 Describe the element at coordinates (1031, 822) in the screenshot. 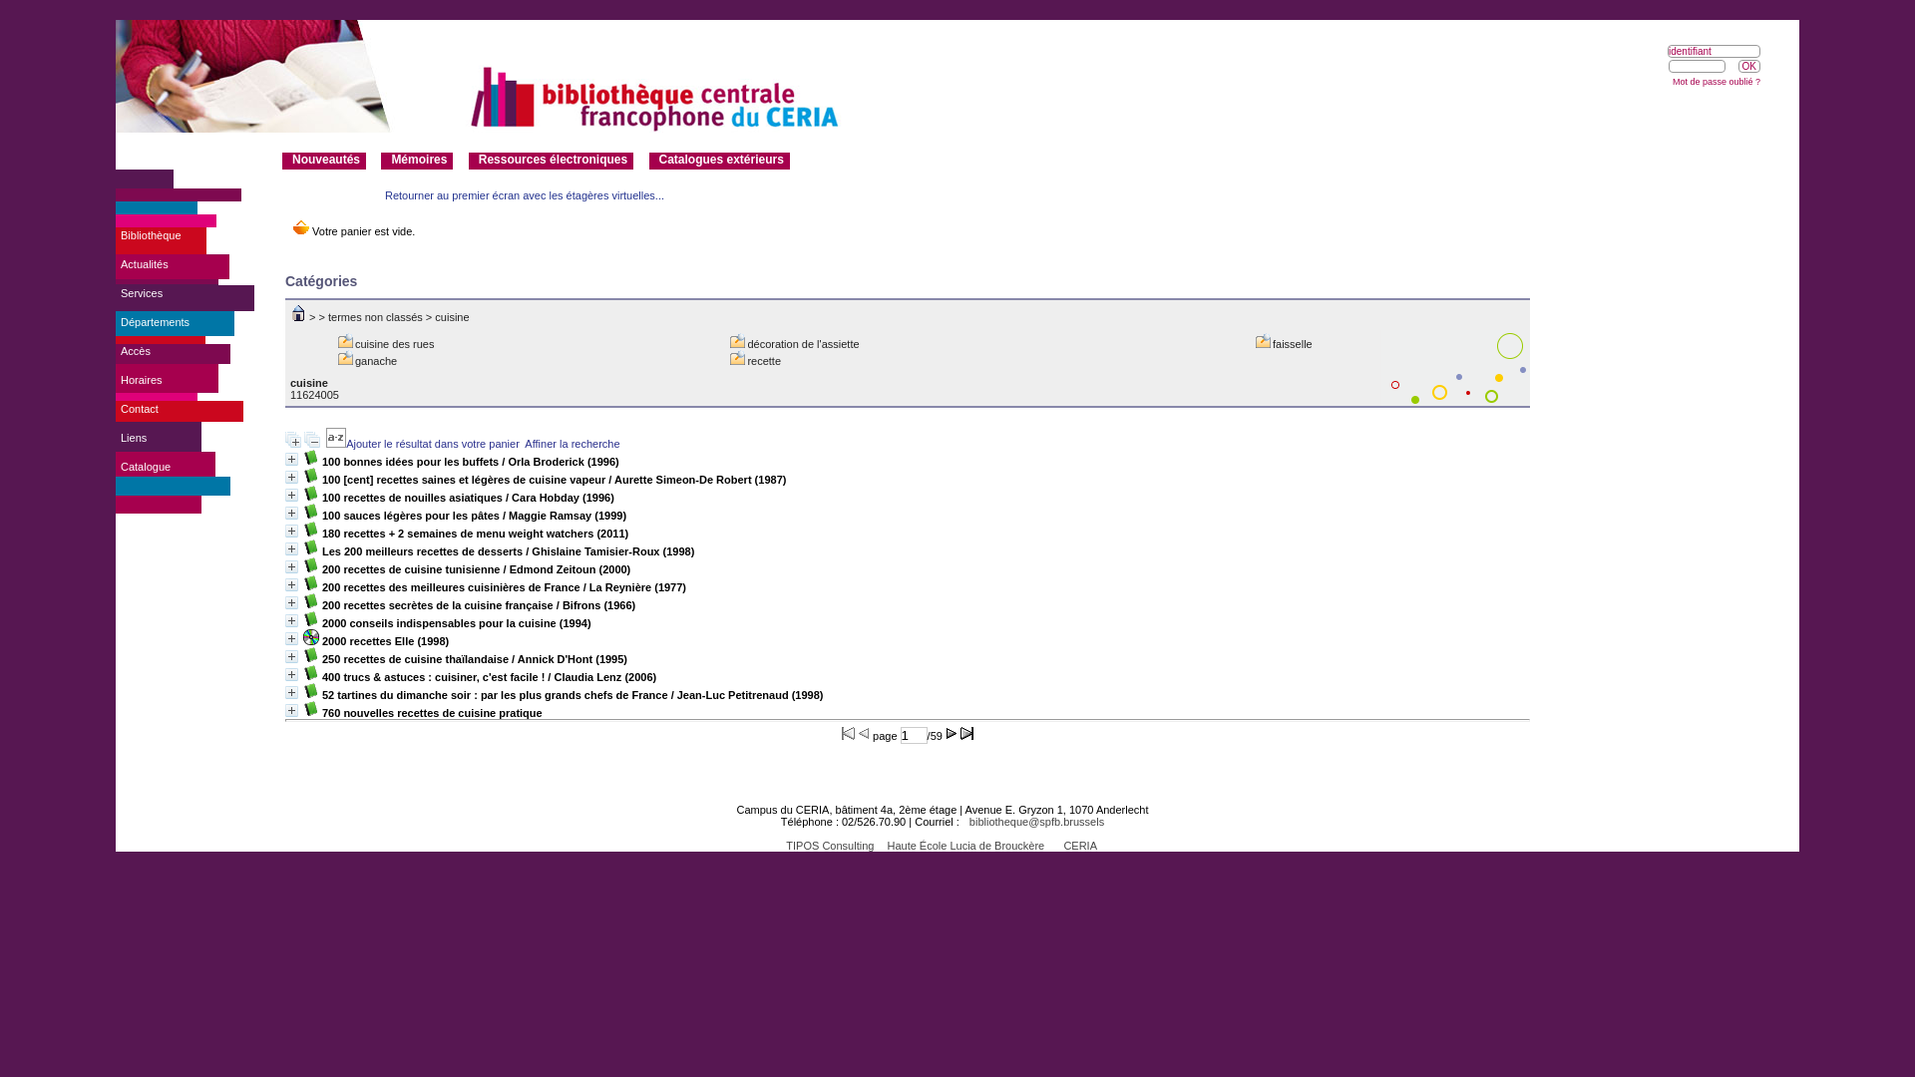

I see `bibliotheque@spfb.brussels` at that location.